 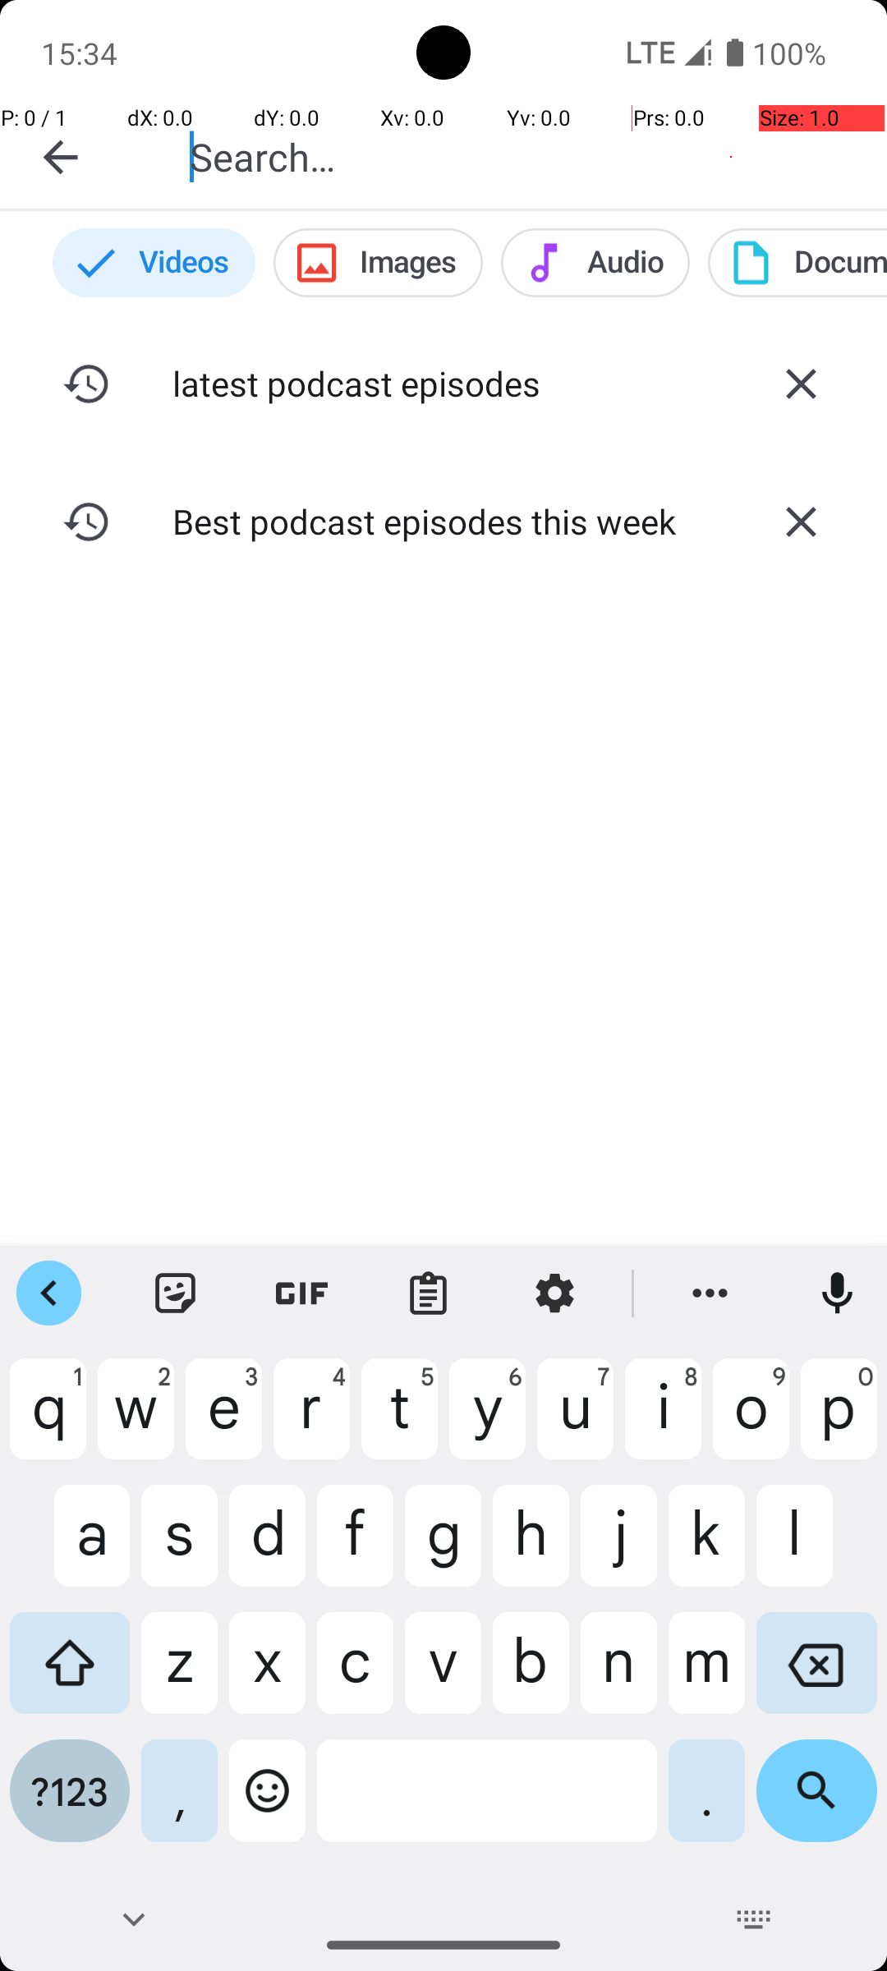 I want to click on Delete search history latest podcast episodes, so click(x=801, y=384).